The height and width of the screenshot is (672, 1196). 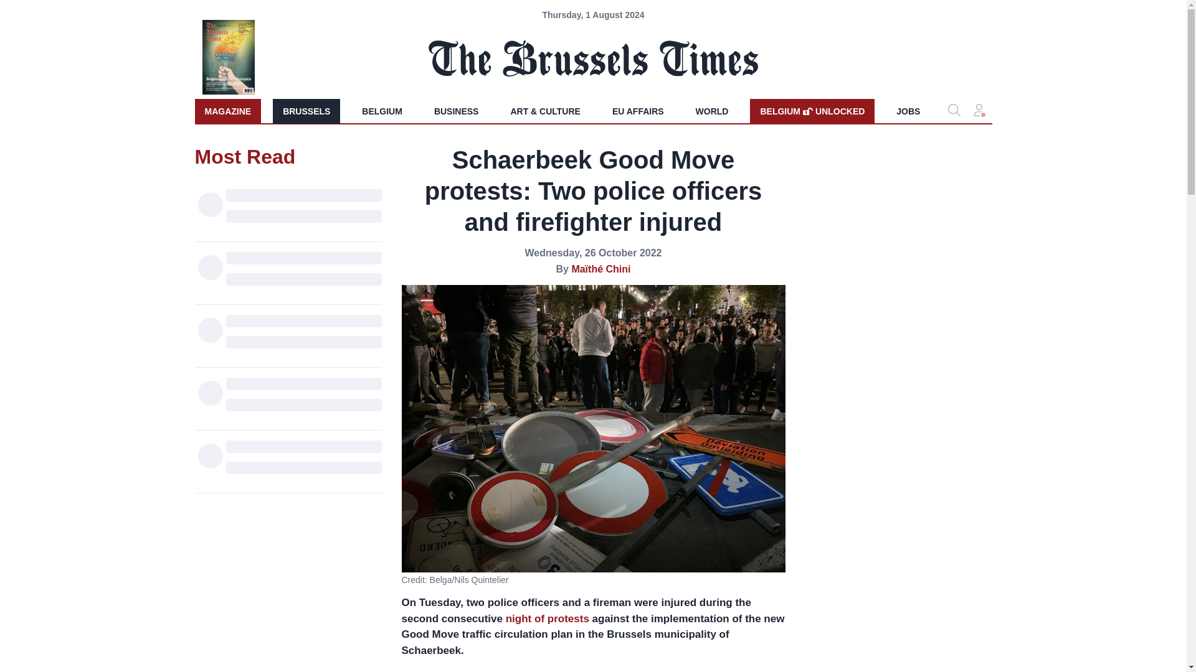 What do you see at coordinates (908, 111) in the screenshot?
I see `JOBS` at bounding box center [908, 111].